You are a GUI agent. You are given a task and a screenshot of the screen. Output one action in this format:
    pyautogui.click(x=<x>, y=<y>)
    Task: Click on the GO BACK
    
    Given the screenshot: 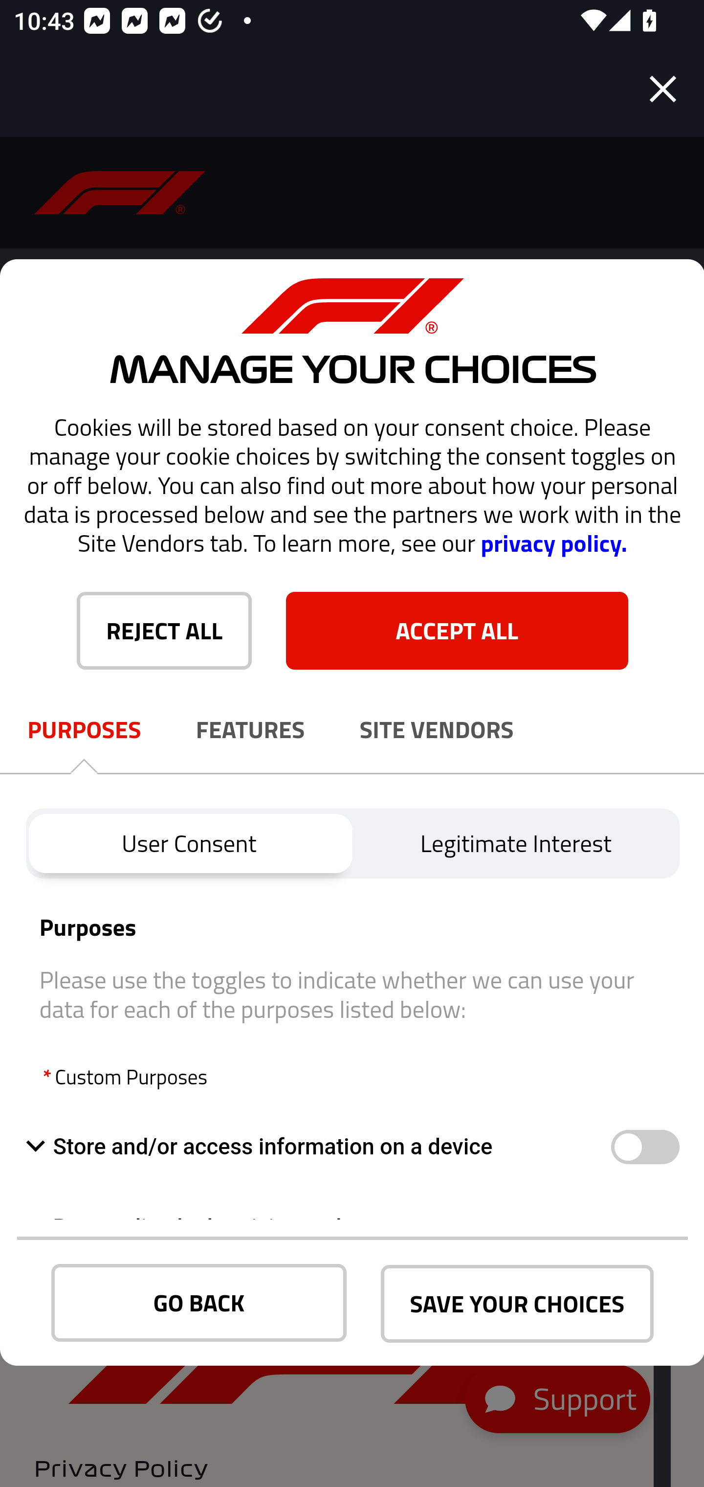 What is the action you would take?
    pyautogui.click(x=199, y=1303)
    